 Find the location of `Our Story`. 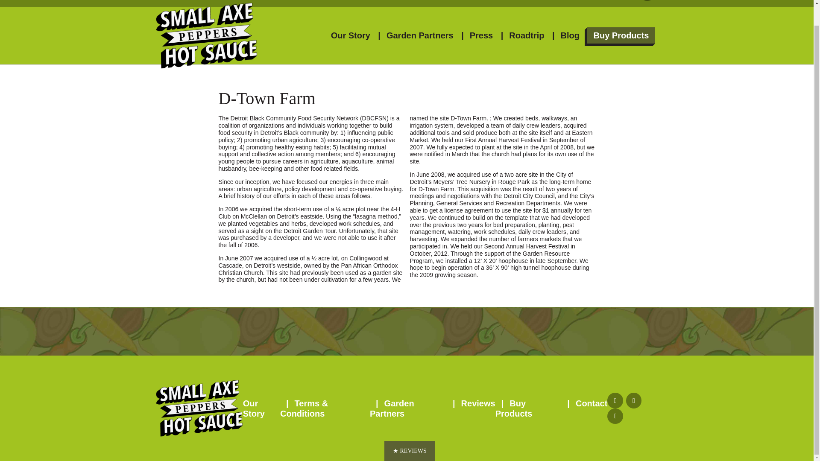

Our Story is located at coordinates (351, 35).